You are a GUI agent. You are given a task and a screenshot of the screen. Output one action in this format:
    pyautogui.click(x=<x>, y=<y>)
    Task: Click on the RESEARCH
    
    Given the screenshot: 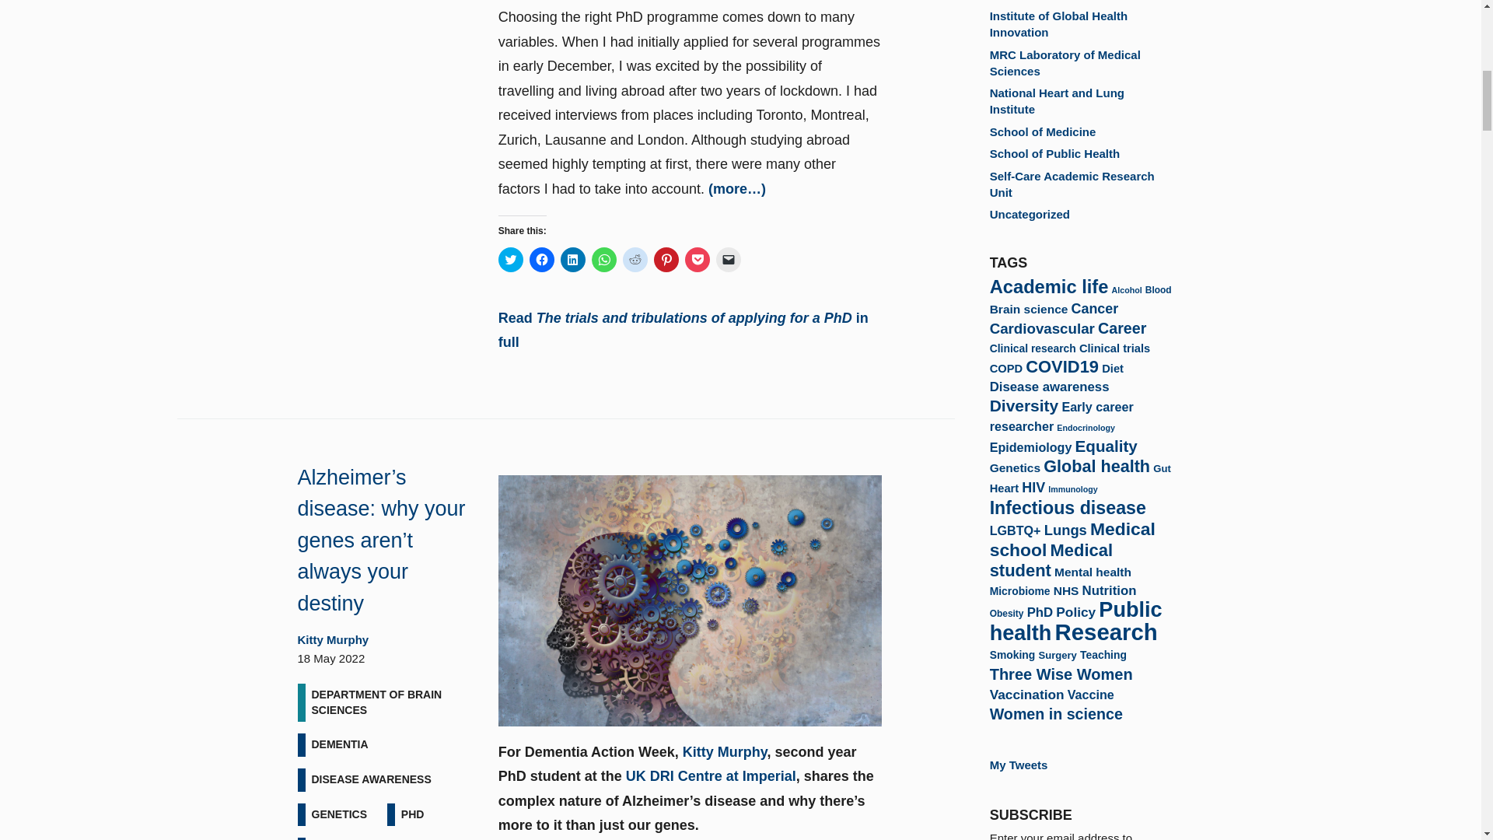 What is the action you would take?
    pyautogui.click(x=341, y=838)
    